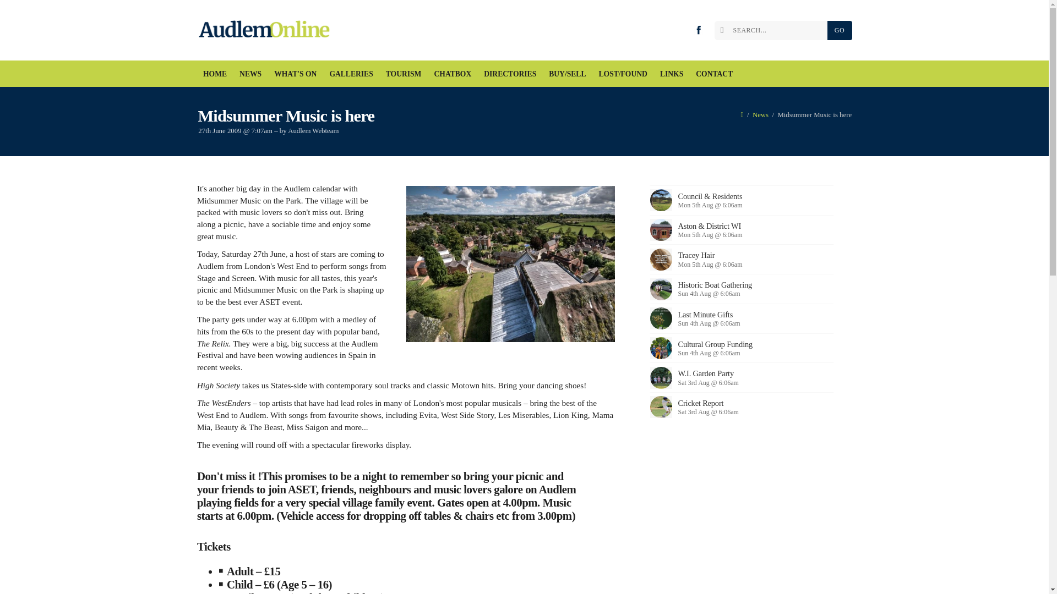  Describe the element at coordinates (453, 74) in the screenshot. I see `CHATBOX` at that location.